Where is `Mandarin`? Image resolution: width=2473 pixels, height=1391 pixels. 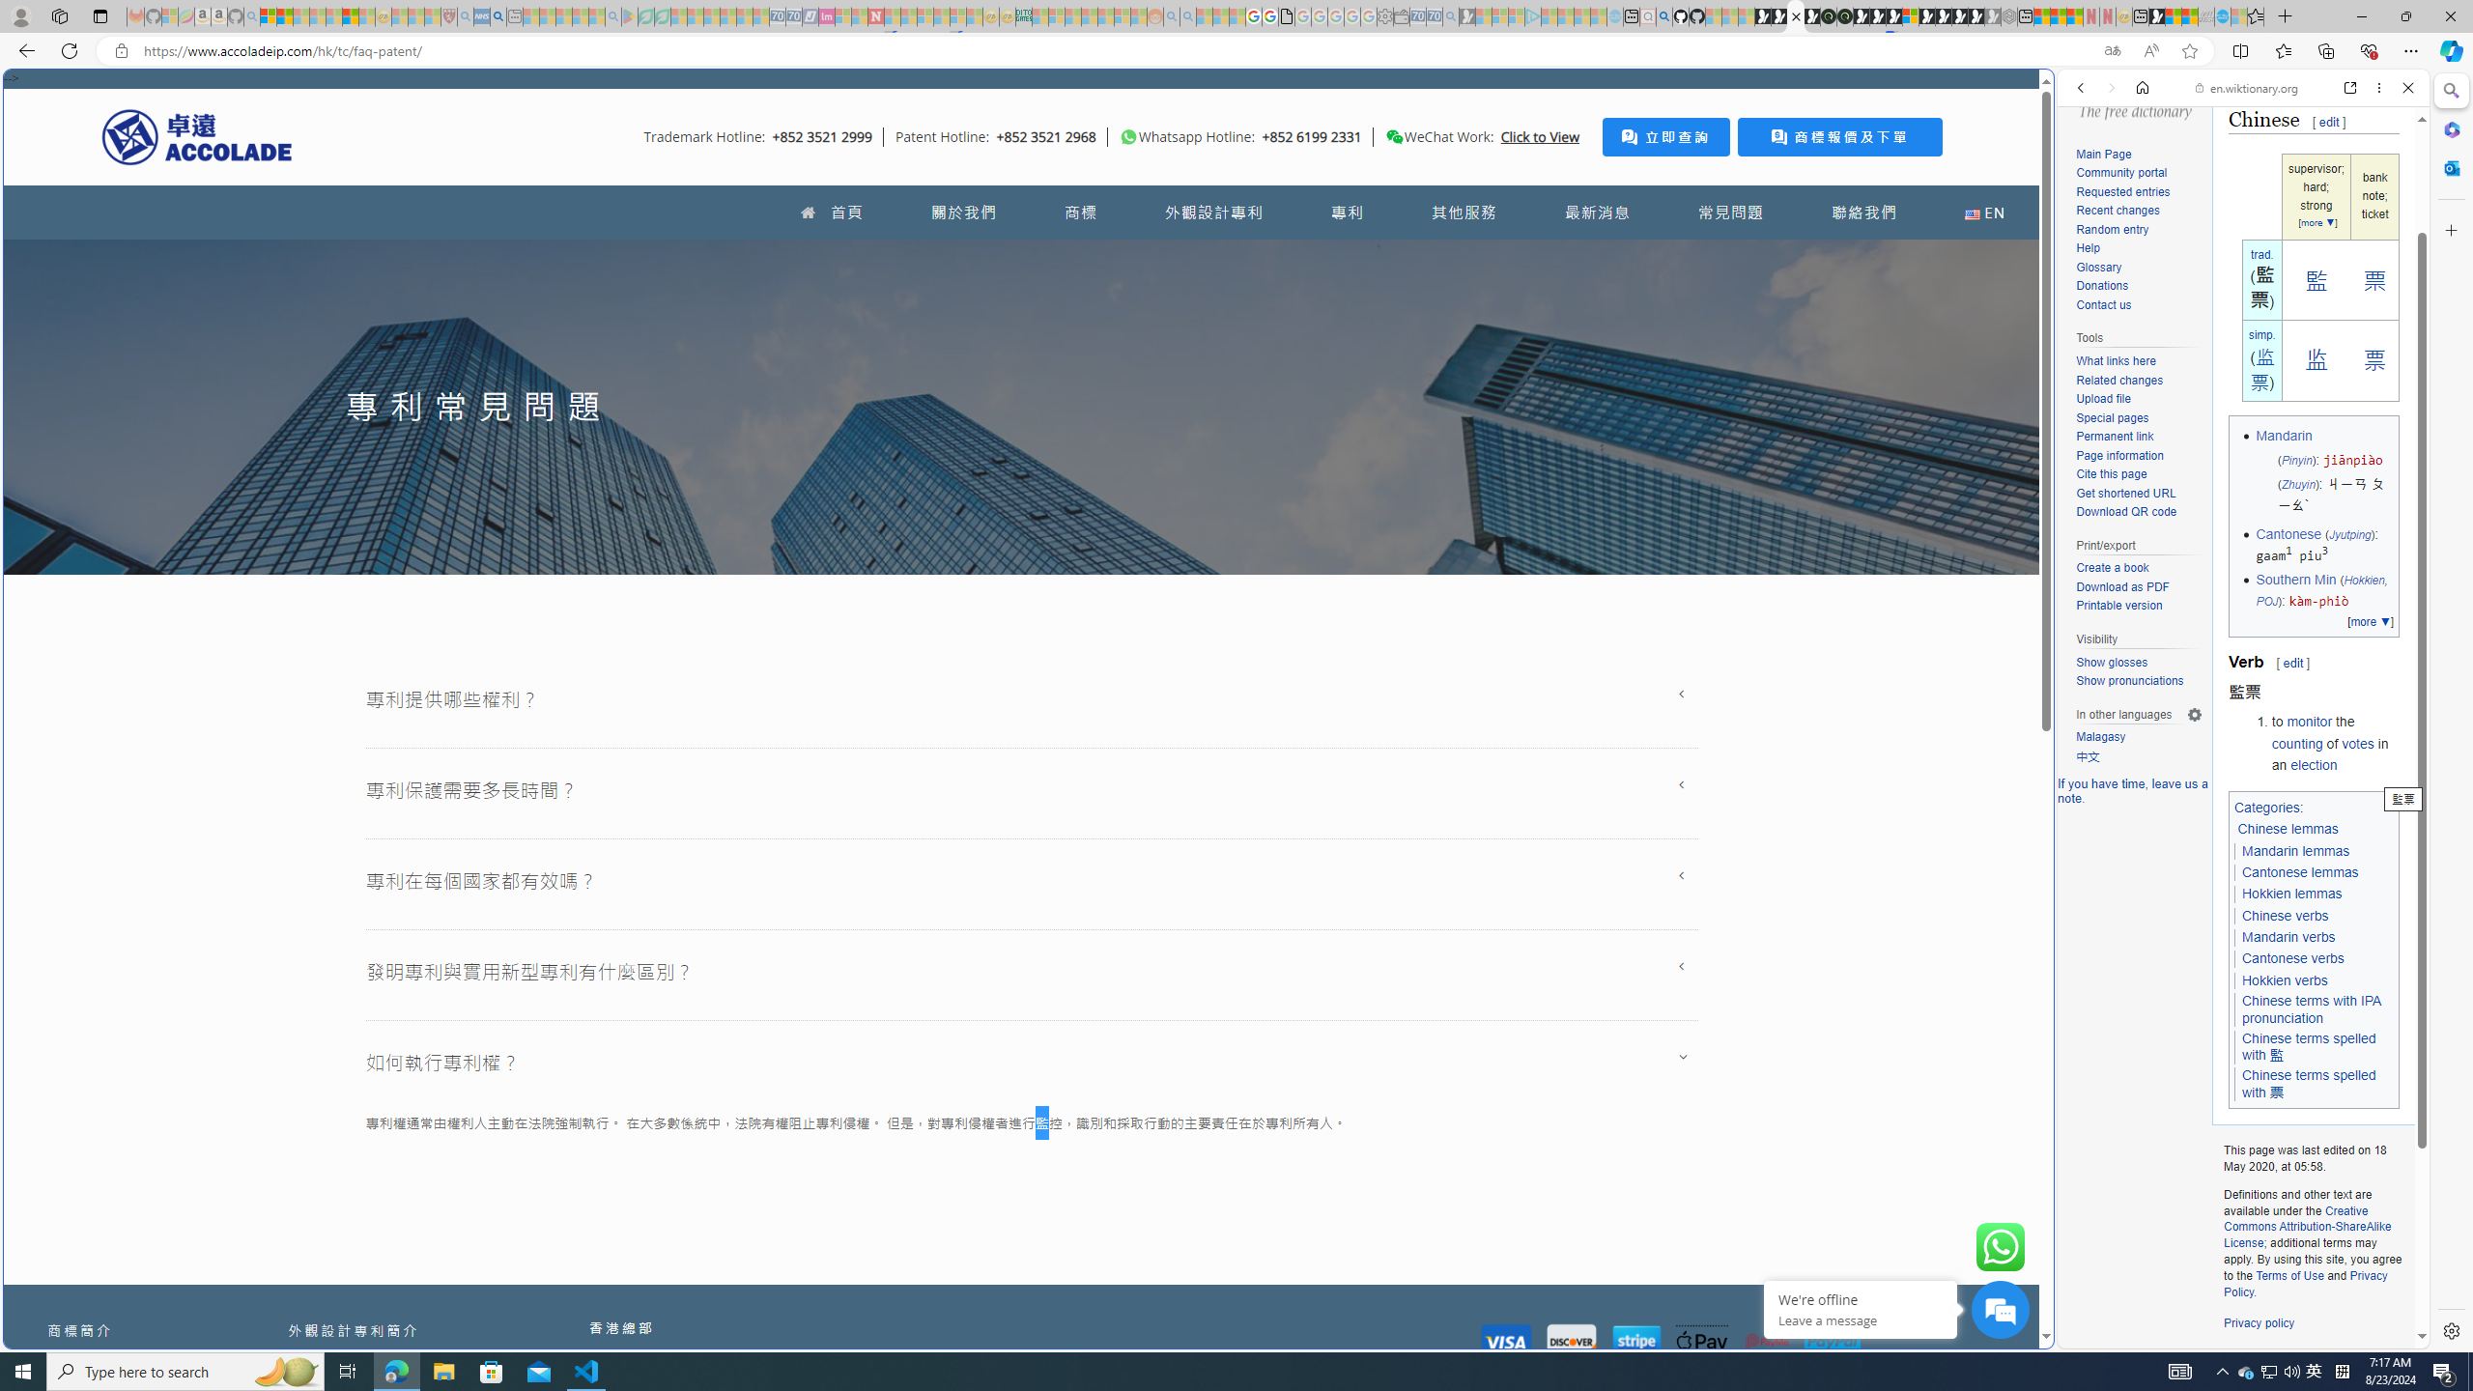
Mandarin is located at coordinates (2284, 436).